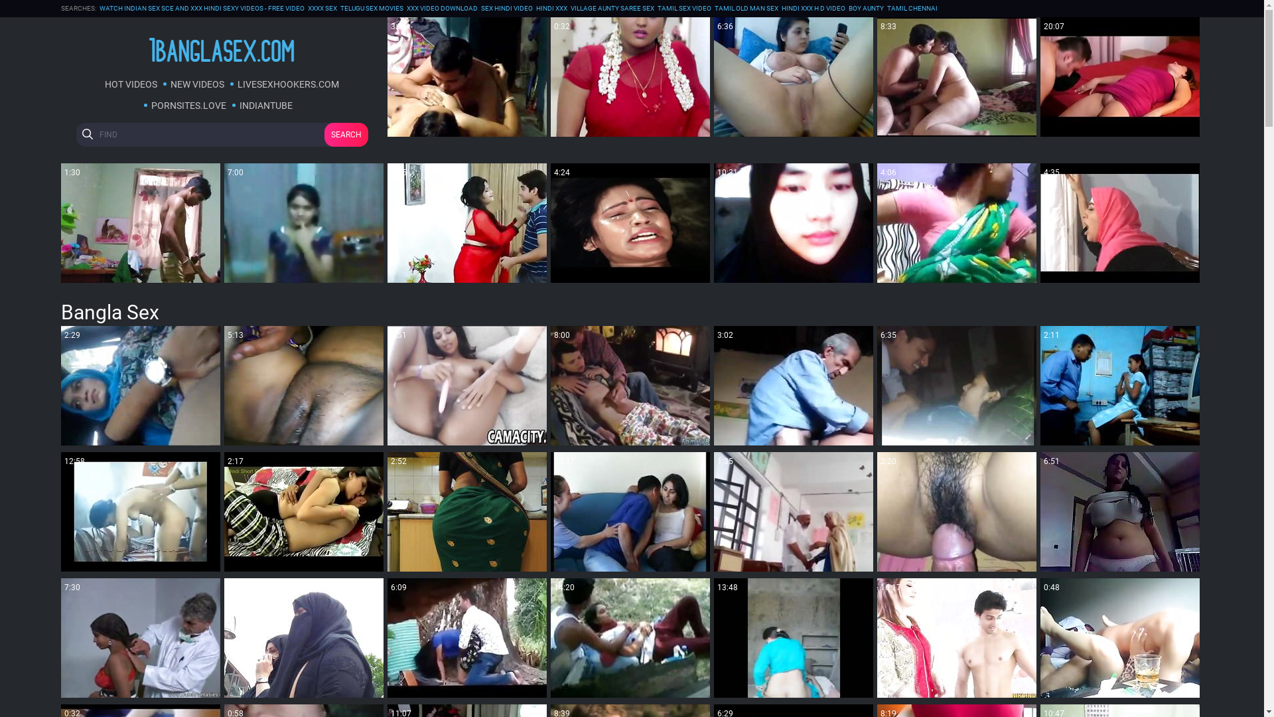  Describe the element at coordinates (467, 77) in the screenshot. I see `3:56` at that location.